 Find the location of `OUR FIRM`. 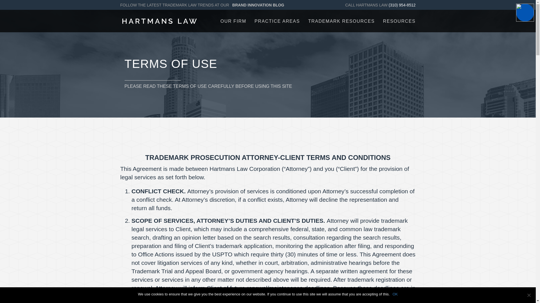

OUR FIRM is located at coordinates (233, 21).